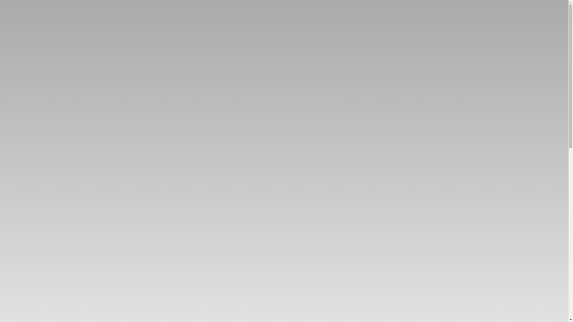  What do you see at coordinates (19, 92) in the screenshot?
I see `ABOUT` at bounding box center [19, 92].